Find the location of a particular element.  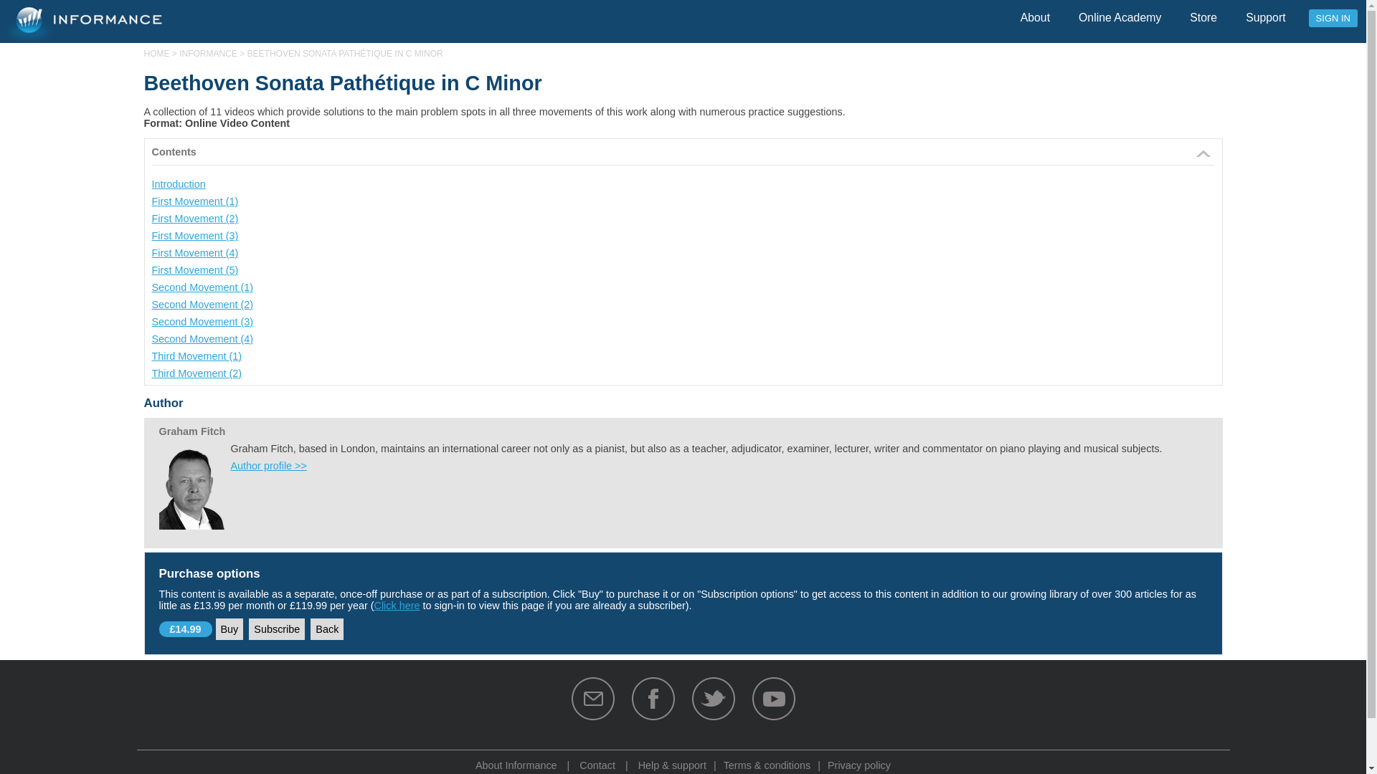

Buy is located at coordinates (229, 629).